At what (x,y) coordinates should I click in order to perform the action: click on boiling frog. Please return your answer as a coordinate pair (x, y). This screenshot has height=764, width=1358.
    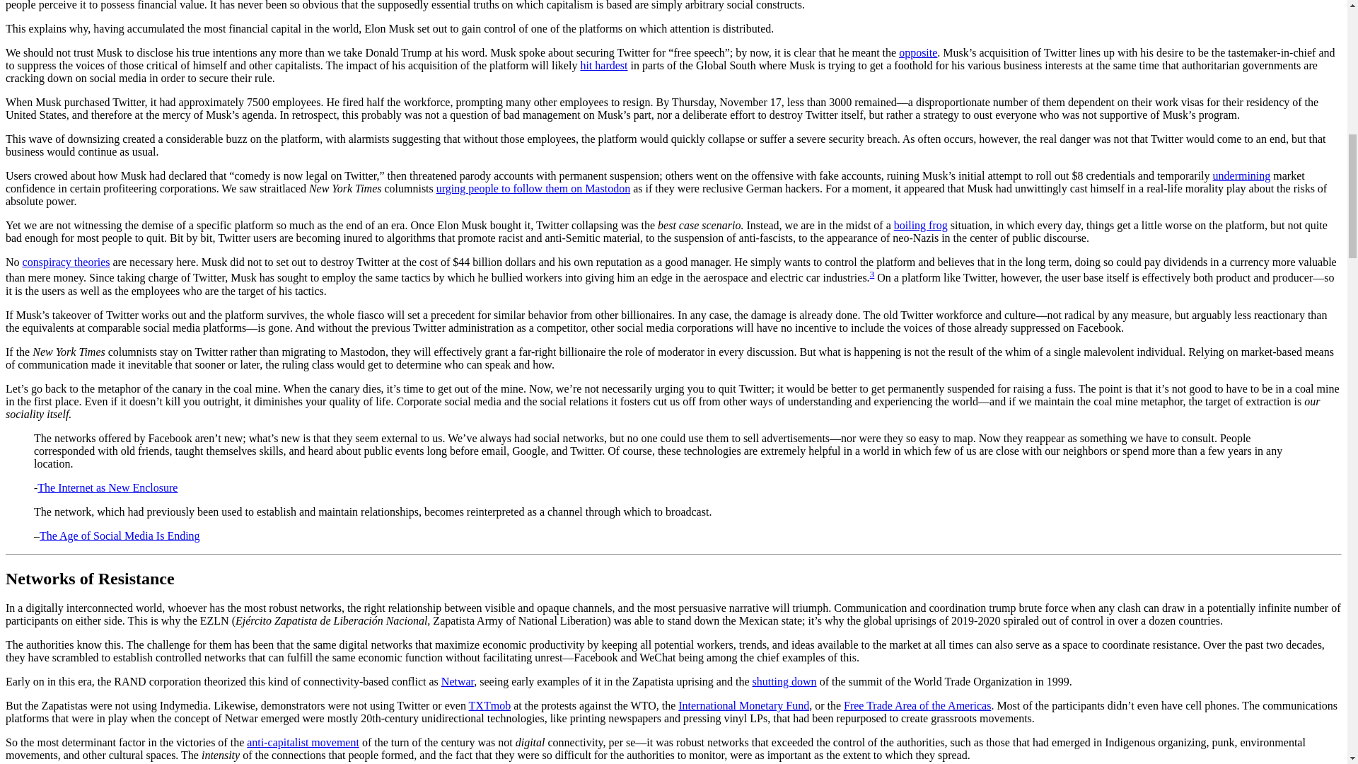
    Looking at the image, I should click on (921, 225).